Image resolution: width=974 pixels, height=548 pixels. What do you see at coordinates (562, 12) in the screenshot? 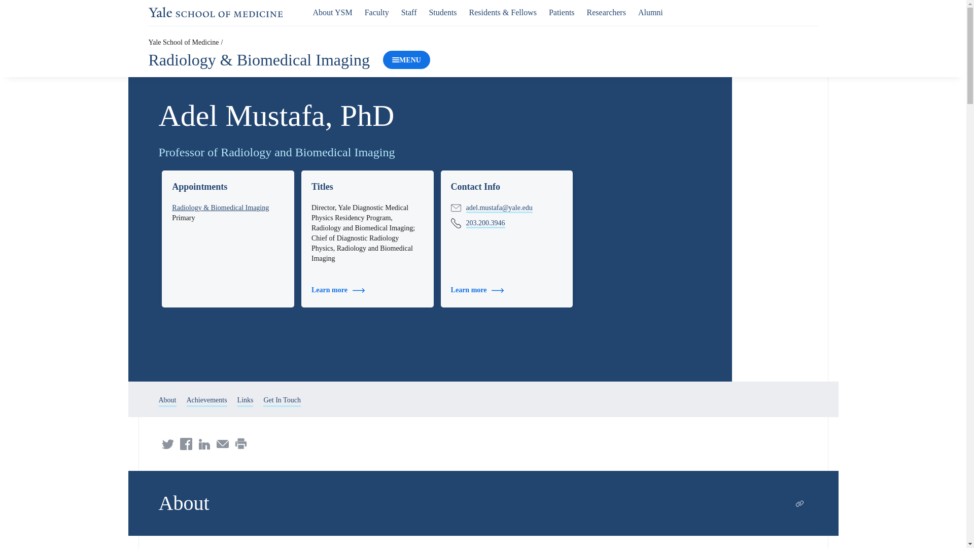
I see `Patients` at bounding box center [562, 12].